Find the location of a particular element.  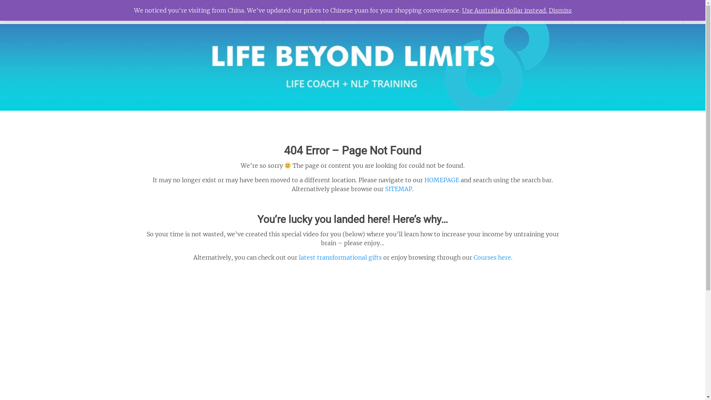

FREE GIFTS is located at coordinates (544, 12).